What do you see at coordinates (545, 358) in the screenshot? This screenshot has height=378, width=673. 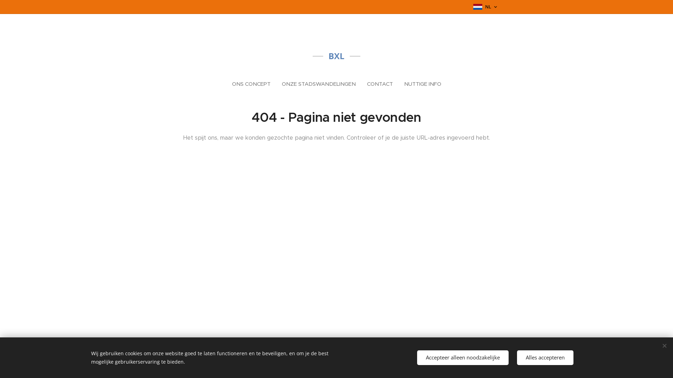 I see `Alles accepteren` at bounding box center [545, 358].